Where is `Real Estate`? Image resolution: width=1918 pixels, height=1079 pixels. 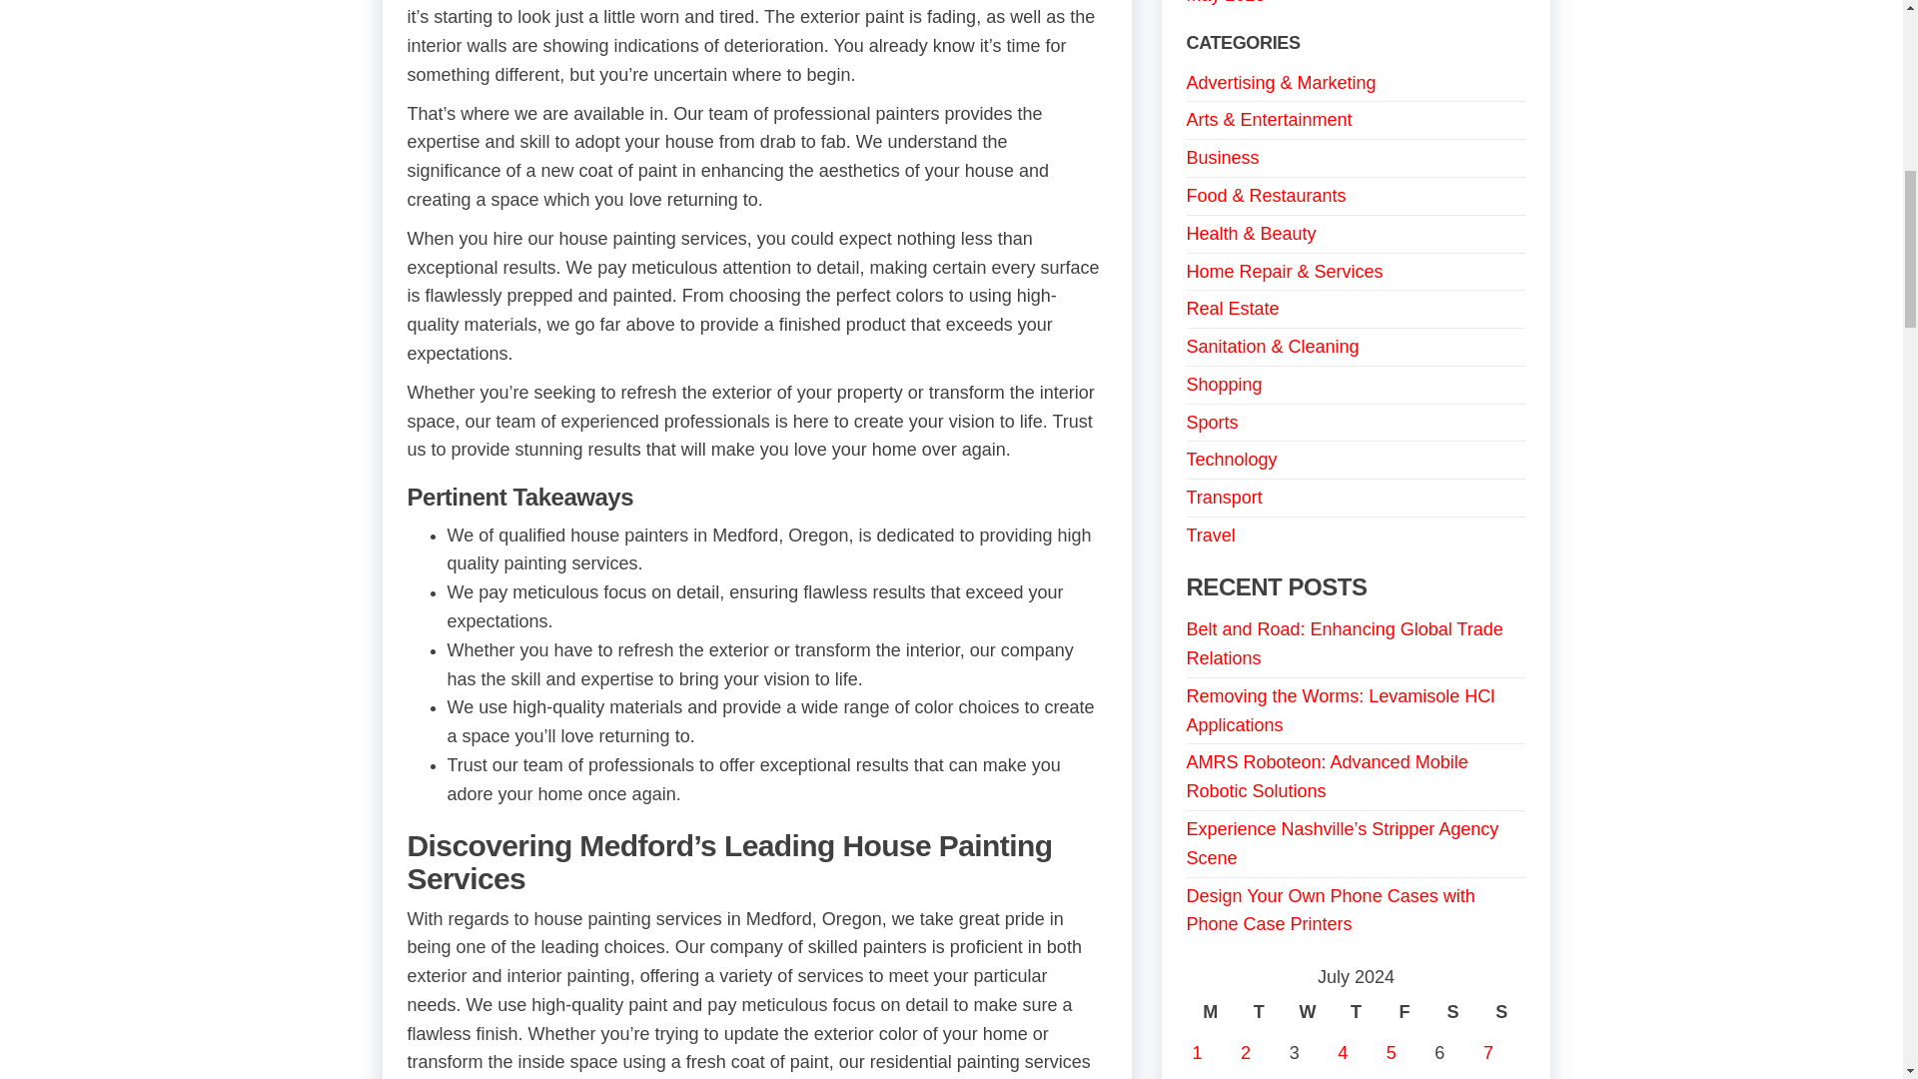 Real Estate is located at coordinates (1233, 308).